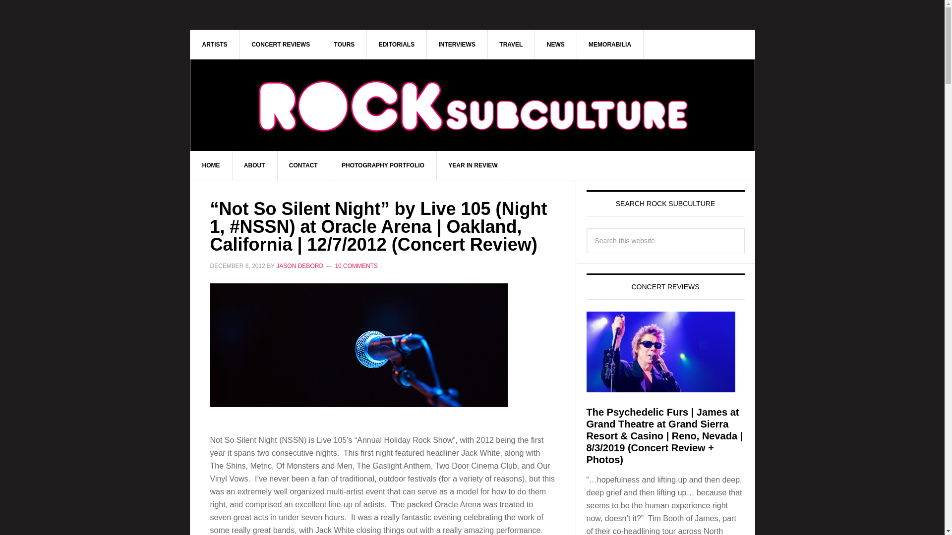 This screenshot has height=535, width=952. Describe the element at coordinates (511, 44) in the screenshot. I see `TRAVEL` at that location.